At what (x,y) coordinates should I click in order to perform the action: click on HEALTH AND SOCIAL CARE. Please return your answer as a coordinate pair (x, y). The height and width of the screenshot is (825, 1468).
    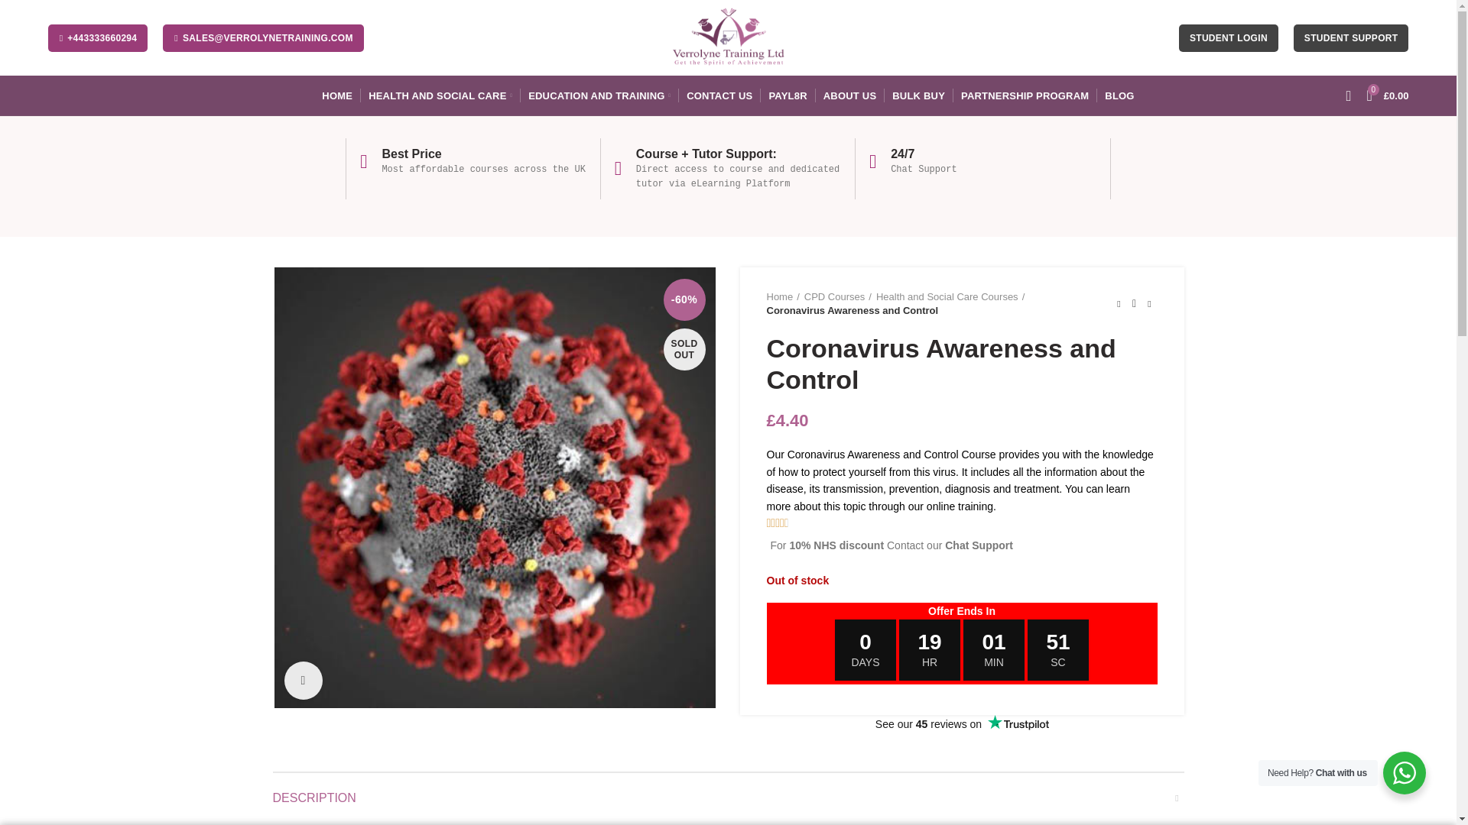
    Looking at the image, I should click on (440, 95).